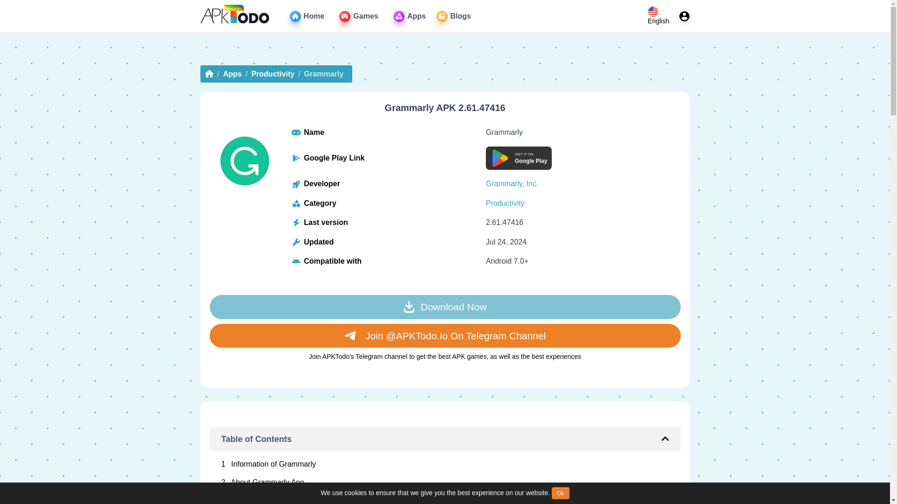 The height and width of the screenshot is (504, 897). I want to click on Games, so click(410, 16).